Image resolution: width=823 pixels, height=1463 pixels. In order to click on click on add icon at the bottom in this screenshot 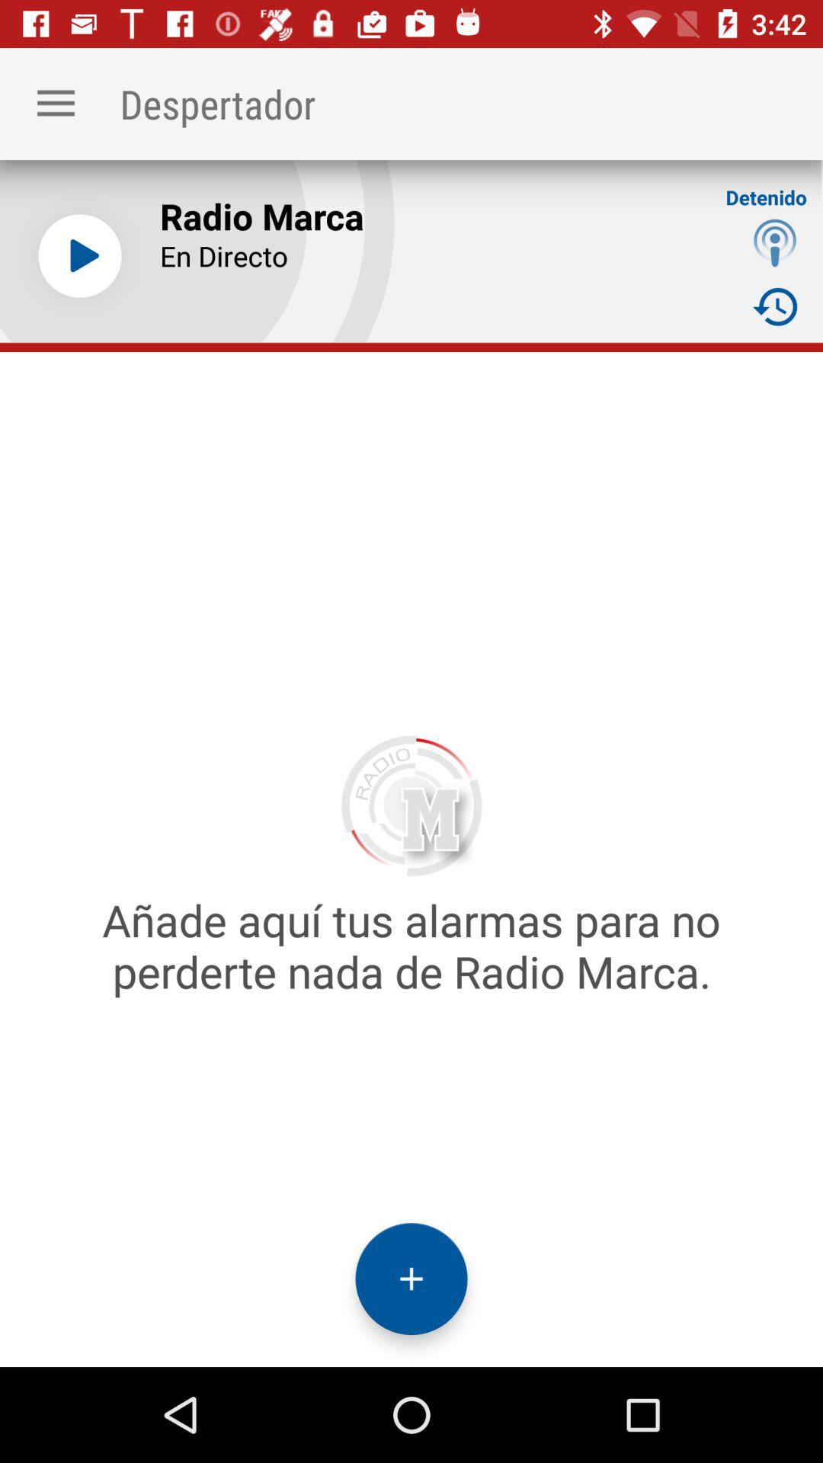, I will do `click(411, 1279)`.